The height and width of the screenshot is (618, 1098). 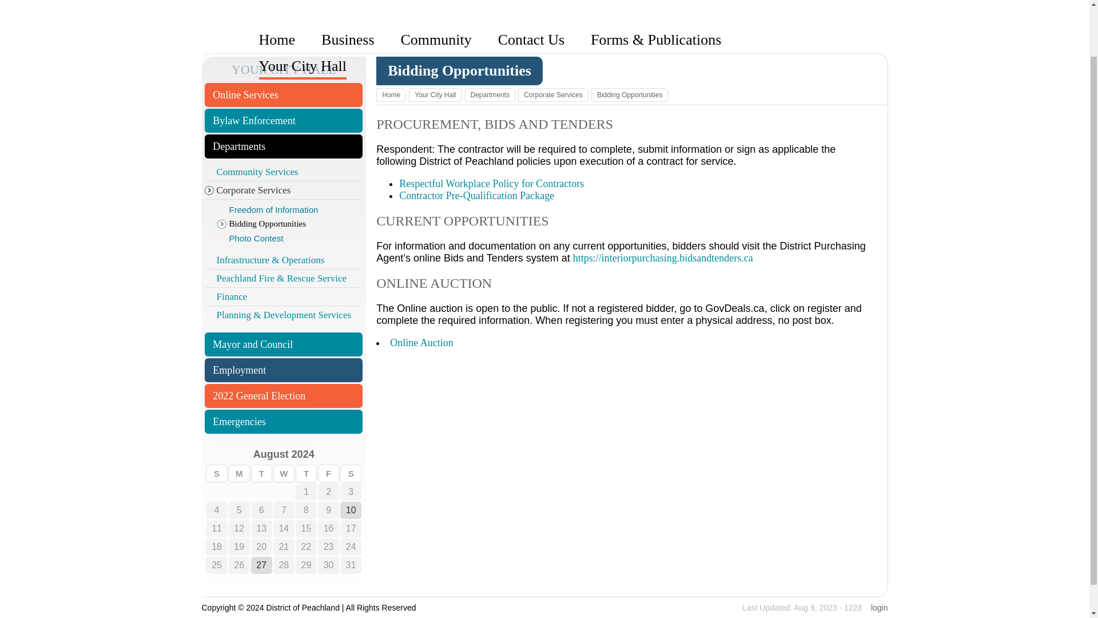 What do you see at coordinates (277, 40) in the screenshot?
I see `Home` at bounding box center [277, 40].